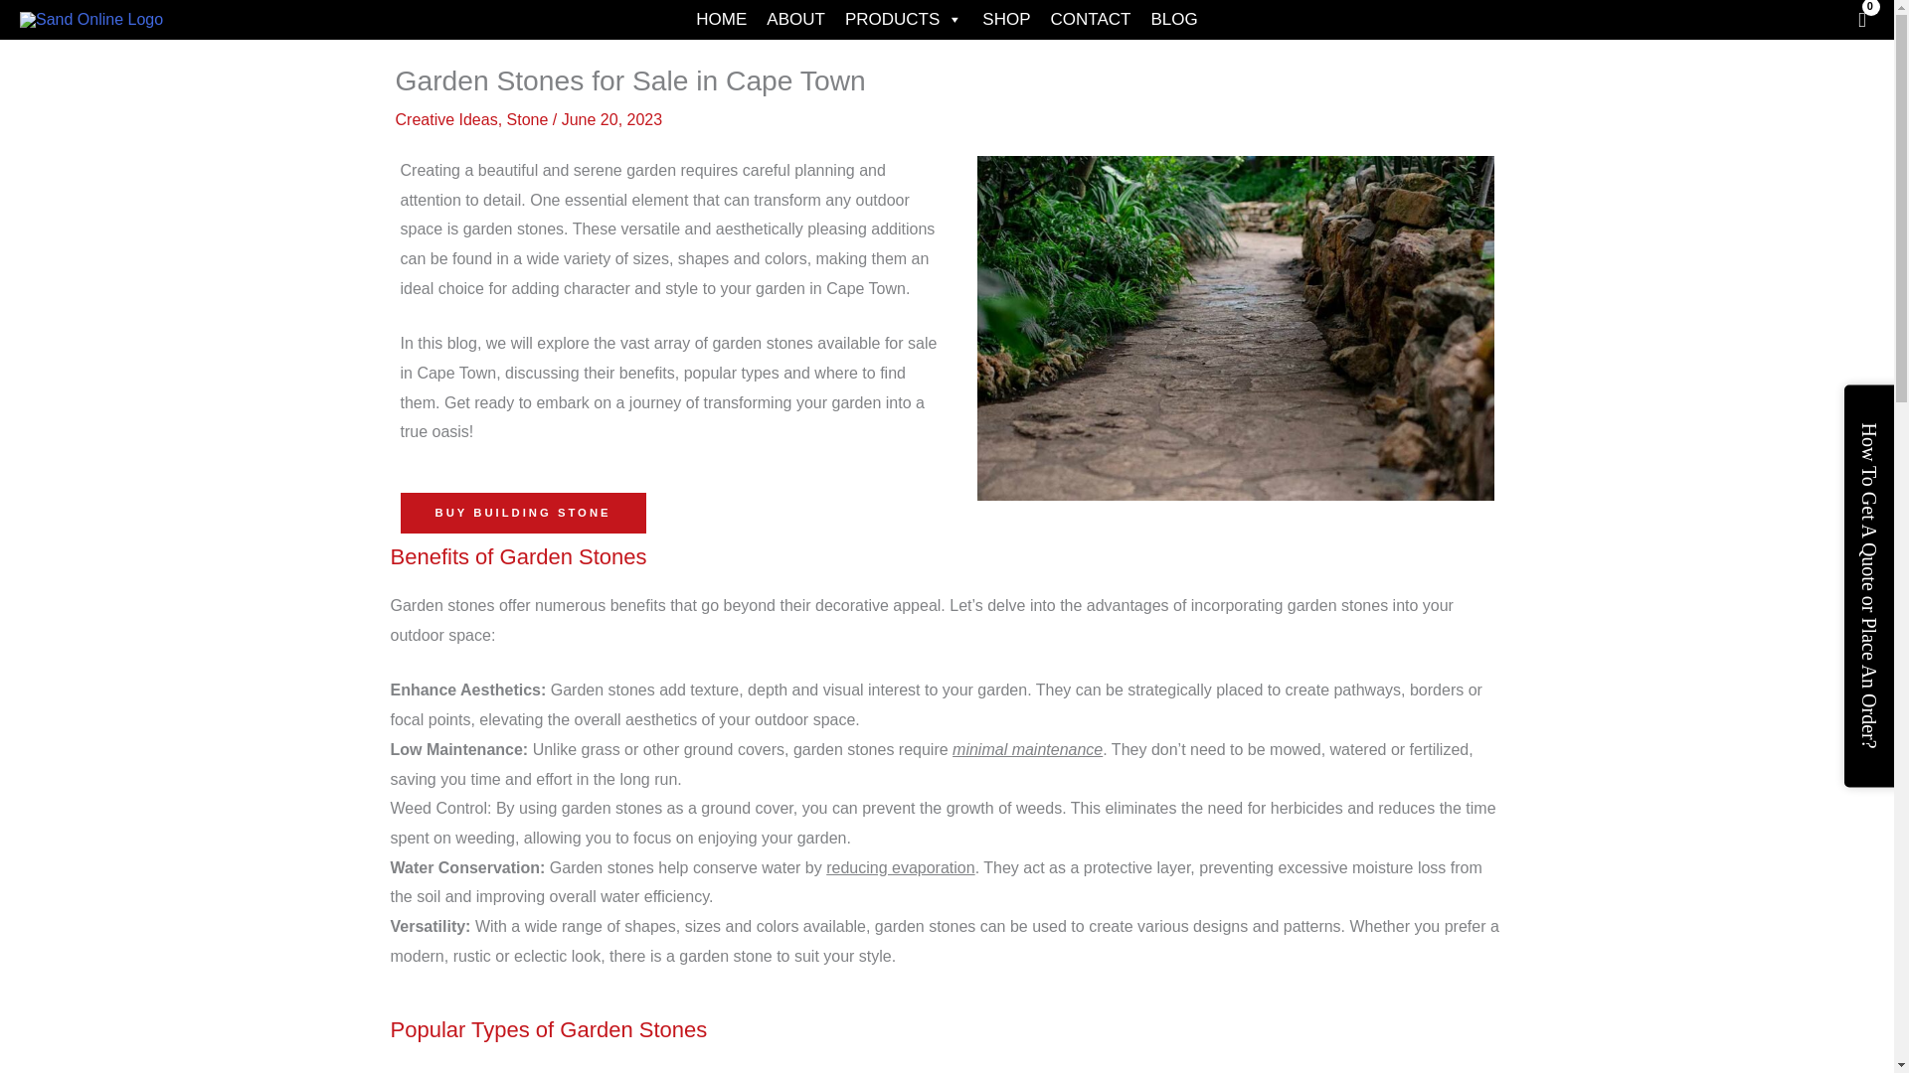 This screenshot has height=1073, width=1909. Describe the element at coordinates (795, 20) in the screenshot. I see `ABOUT` at that location.